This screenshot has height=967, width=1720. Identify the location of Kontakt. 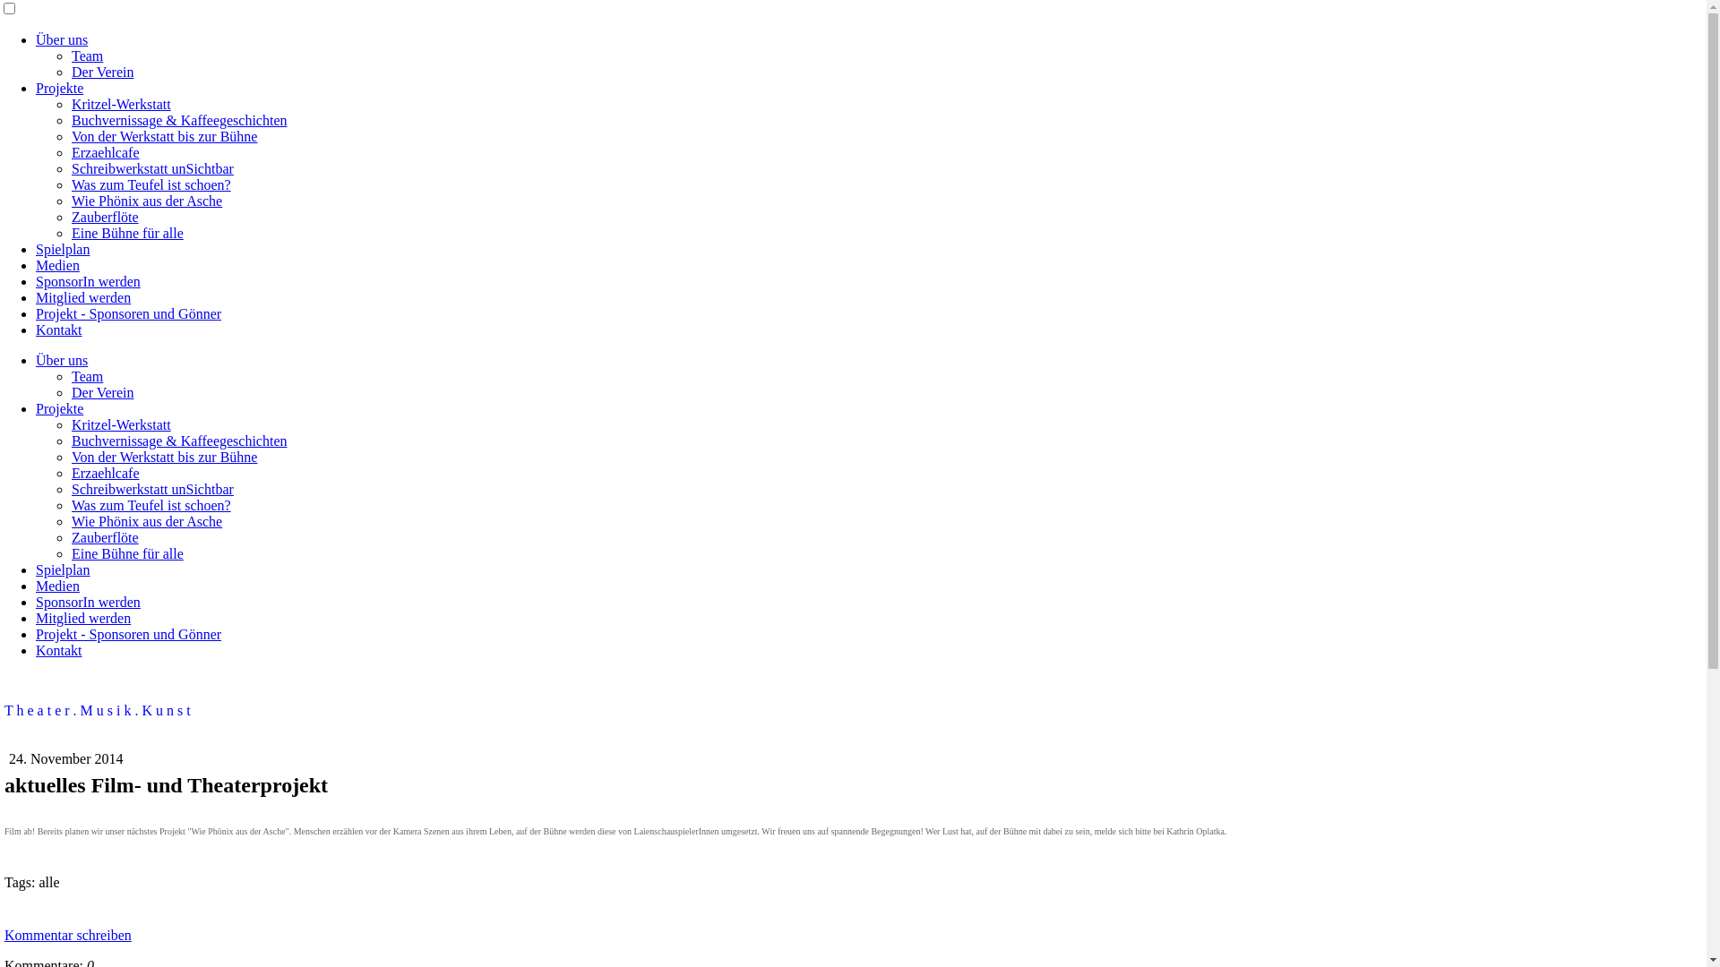
(59, 650).